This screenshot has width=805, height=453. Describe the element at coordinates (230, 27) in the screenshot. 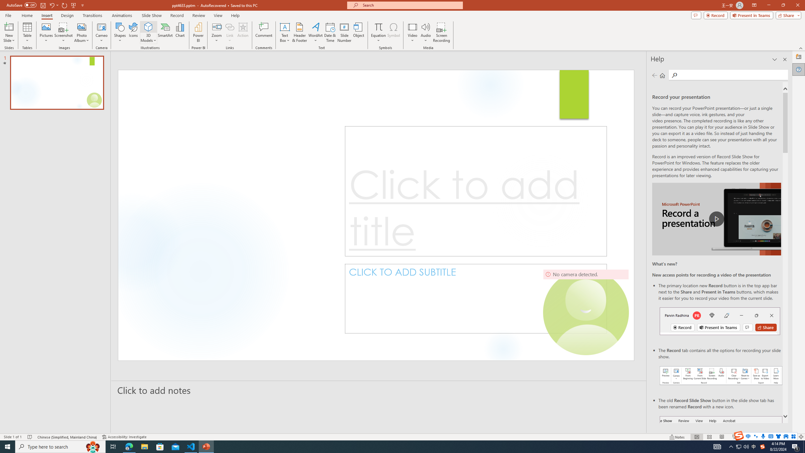

I see `Link` at that location.